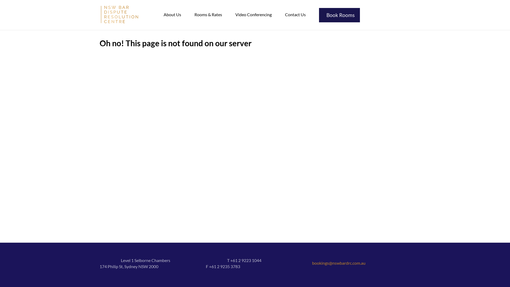 The width and height of the screenshot is (510, 287). I want to click on   Book Rooms, so click(339, 15).